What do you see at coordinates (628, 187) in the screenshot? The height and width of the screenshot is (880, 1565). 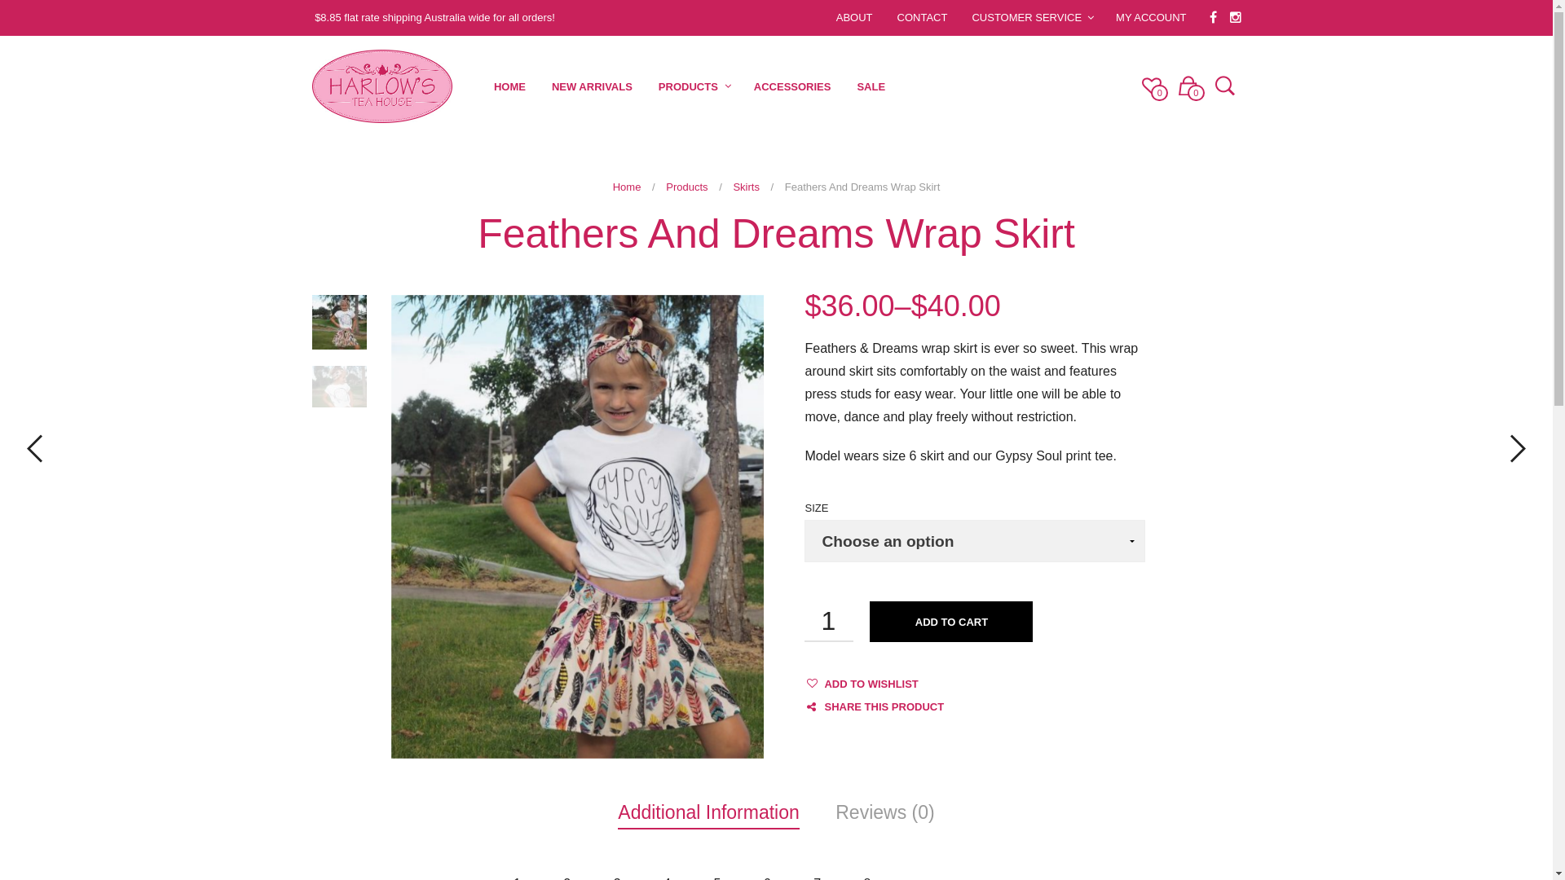 I see `Home` at bounding box center [628, 187].